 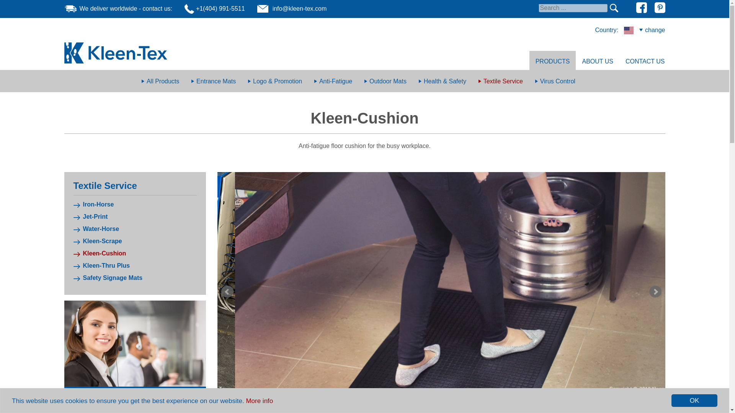 I want to click on Contact Kleen-Tex, so click(x=135, y=305).